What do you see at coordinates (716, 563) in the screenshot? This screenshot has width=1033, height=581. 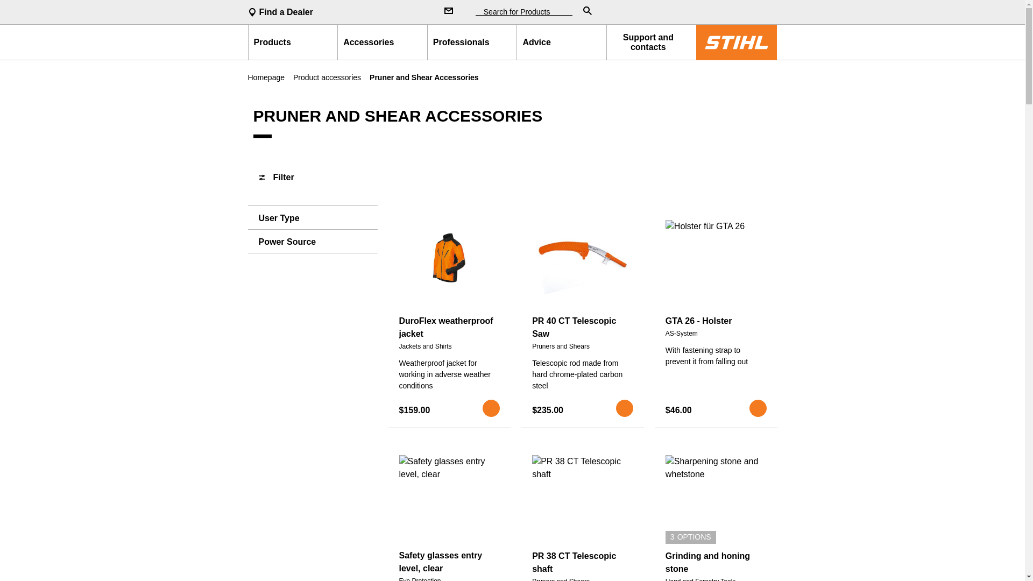 I see `Grinding and honing stone` at bounding box center [716, 563].